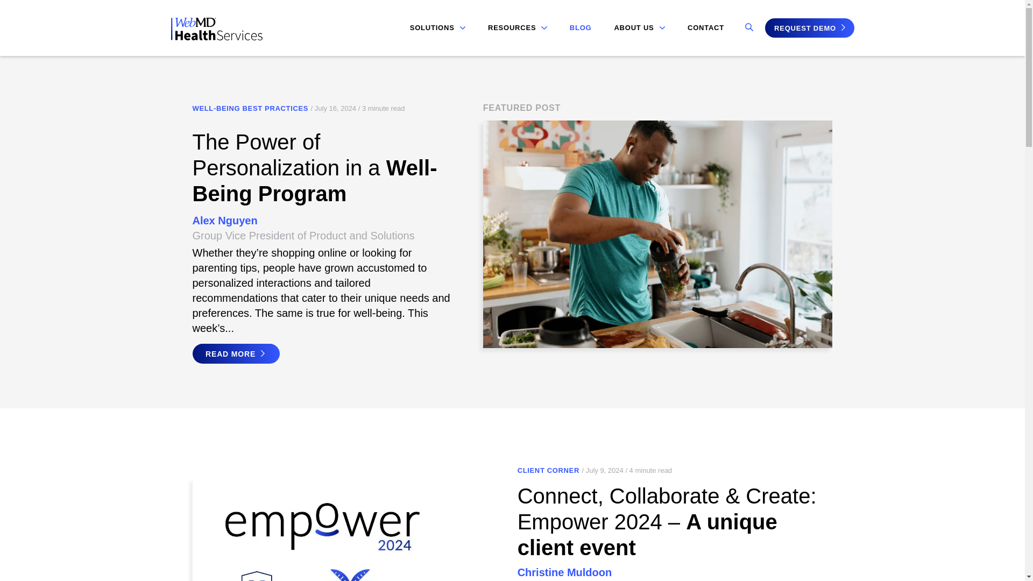 This screenshot has width=1033, height=581. Describe the element at coordinates (314, 168) in the screenshot. I see `The Power of Personalization in a Well-Being Program` at that location.